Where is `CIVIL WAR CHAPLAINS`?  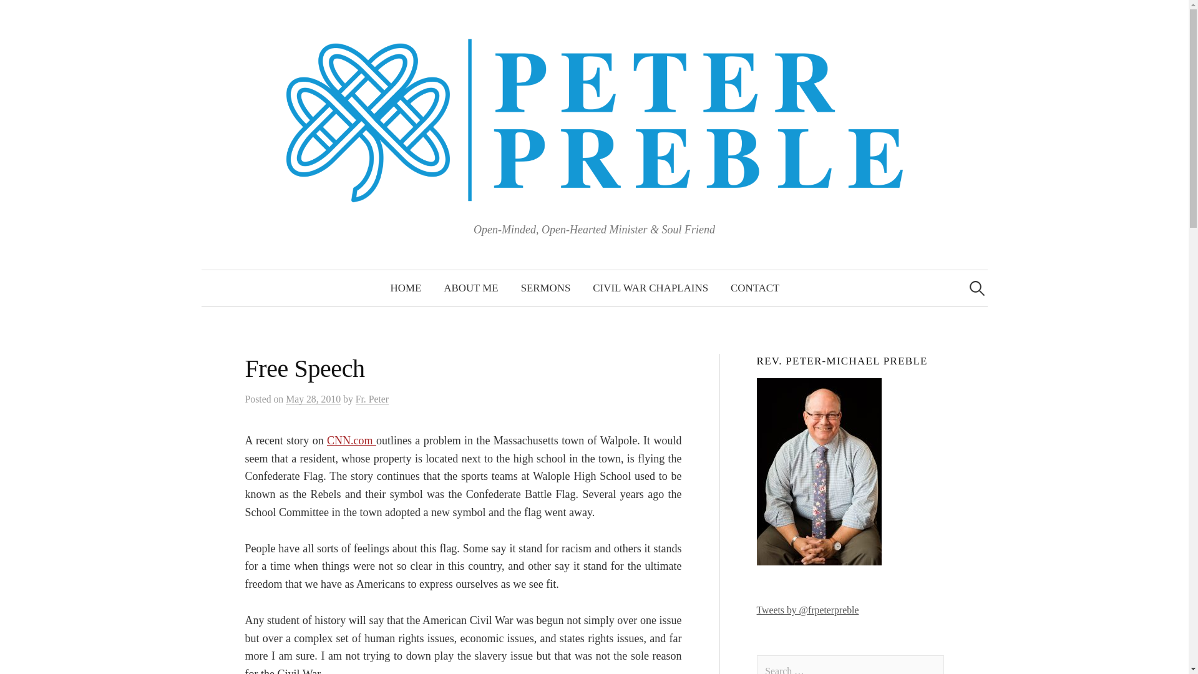
CIVIL WAR CHAPLAINS is located at coordinates (650, 288).